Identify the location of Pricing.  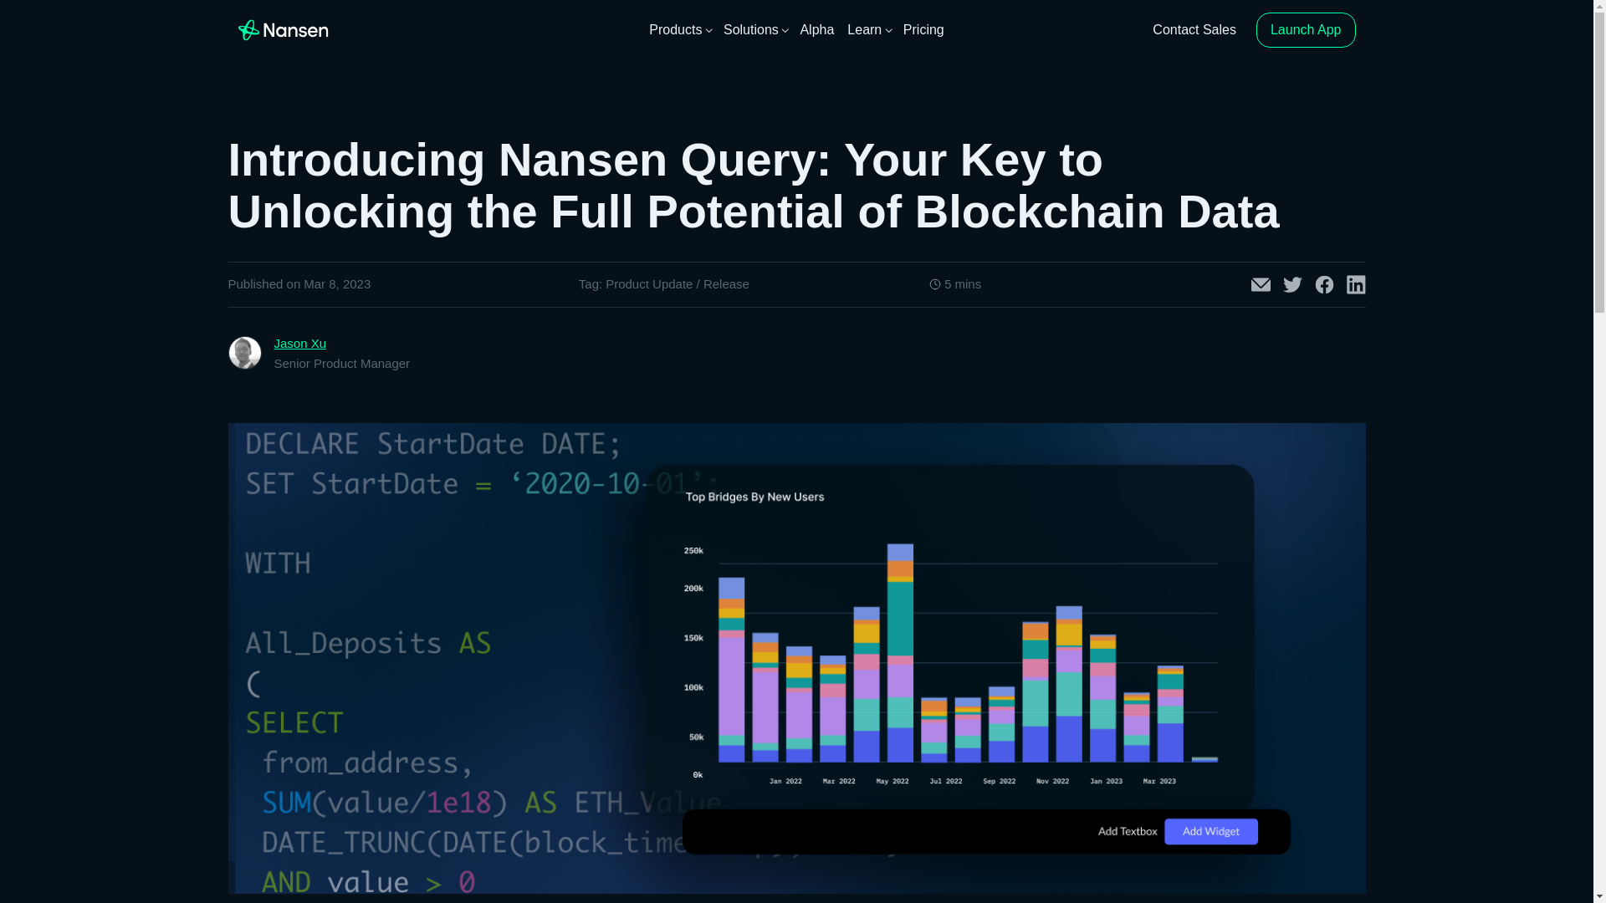
(923, 30).